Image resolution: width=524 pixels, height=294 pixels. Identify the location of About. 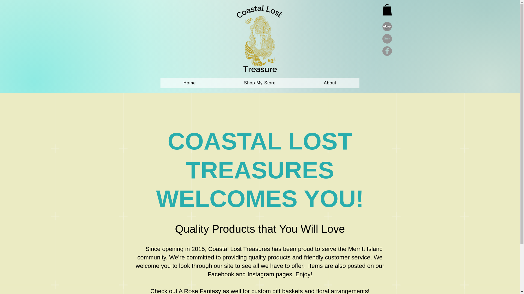
(330, 83).